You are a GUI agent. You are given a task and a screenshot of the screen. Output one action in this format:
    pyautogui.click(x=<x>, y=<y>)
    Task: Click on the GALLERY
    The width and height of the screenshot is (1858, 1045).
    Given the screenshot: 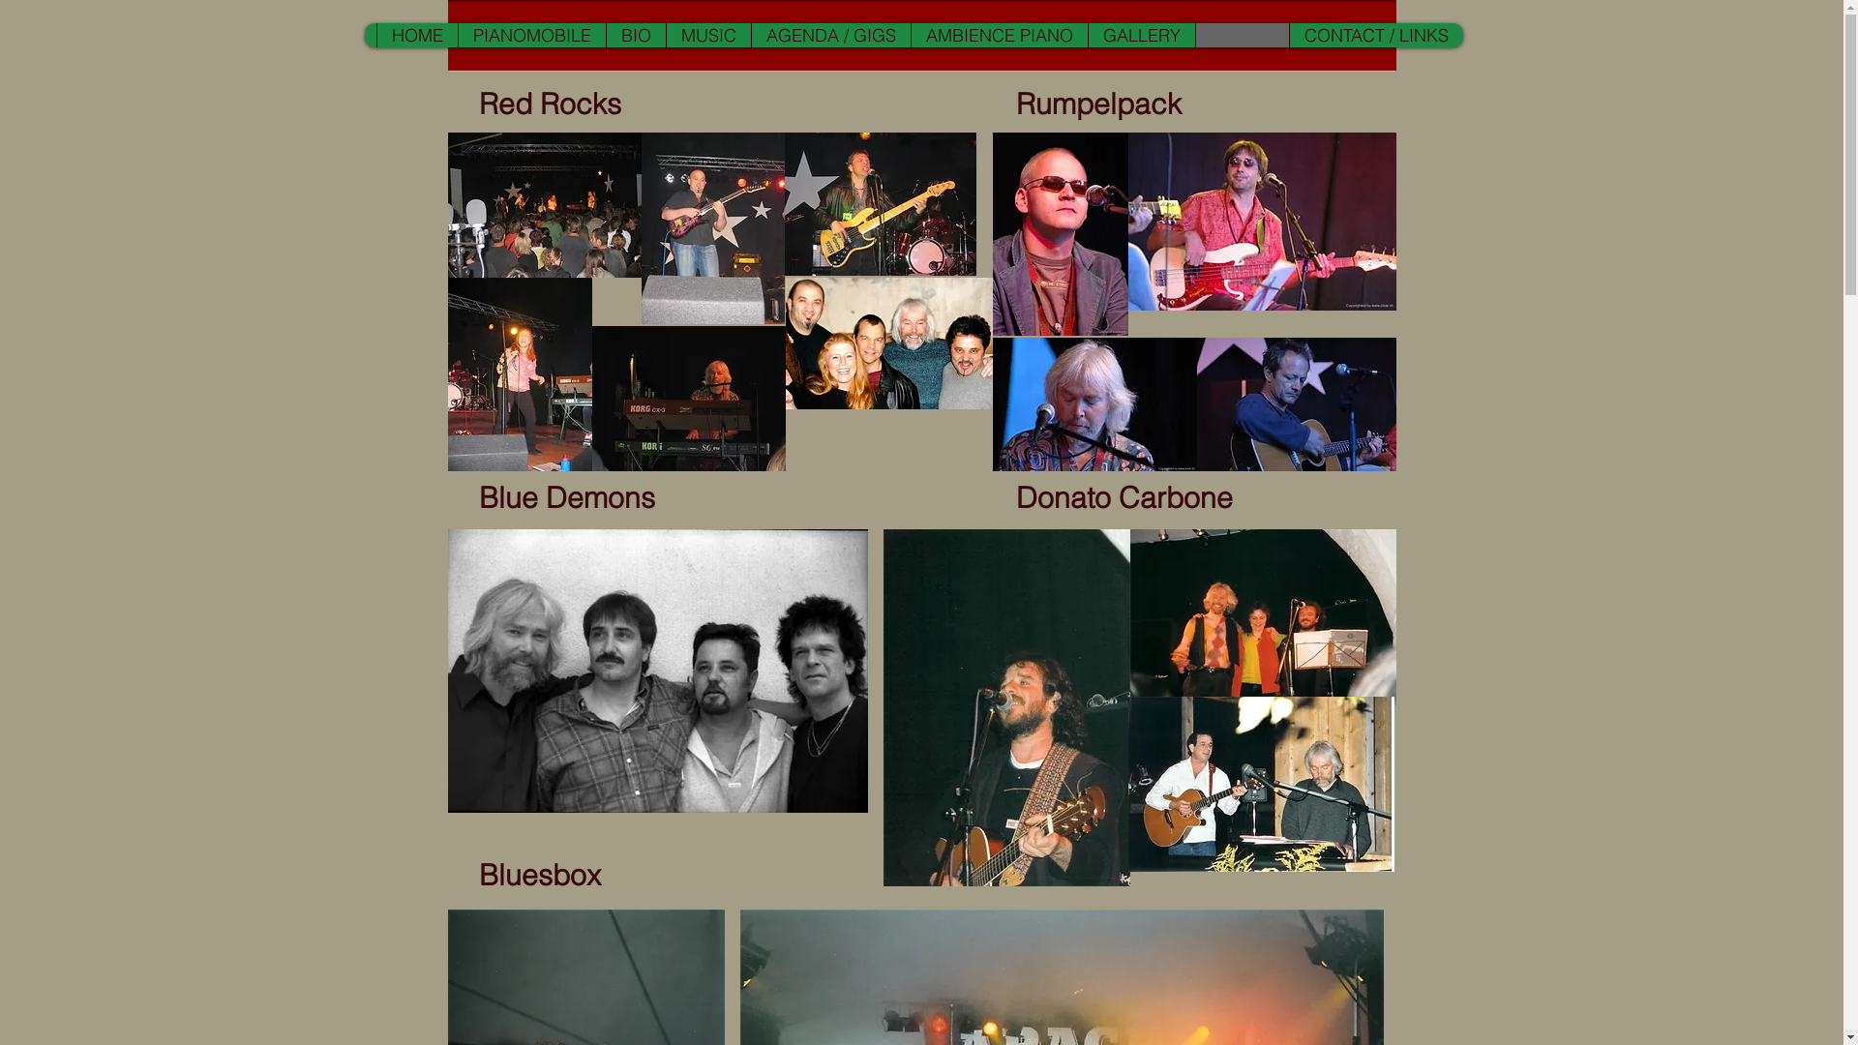 What is the action you would take?
    pyautogui.click(x=1142, y=35)
    